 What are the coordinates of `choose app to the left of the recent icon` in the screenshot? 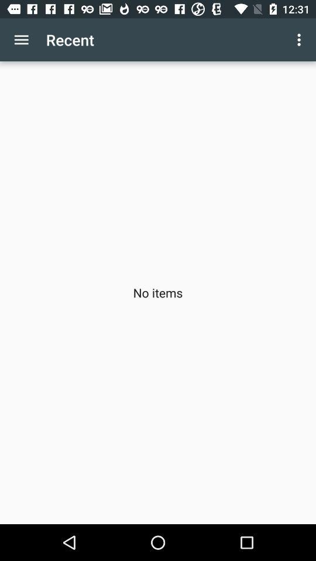 It's located at (21, 40).